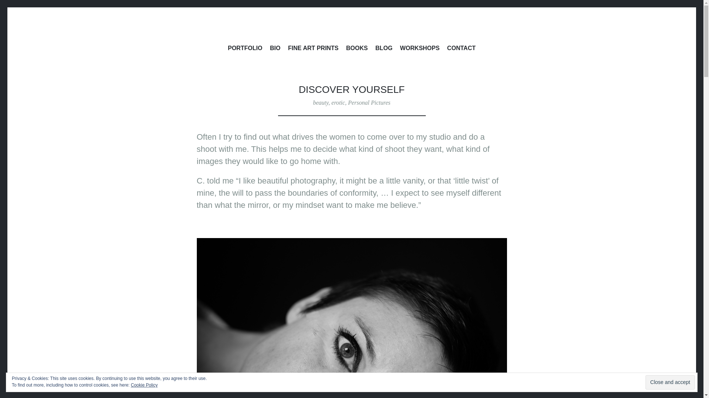 This screenshot has height=398, width=709. Describe the element at coordinates (384, 49) in the screenshot. I see `BLOG` at that location.